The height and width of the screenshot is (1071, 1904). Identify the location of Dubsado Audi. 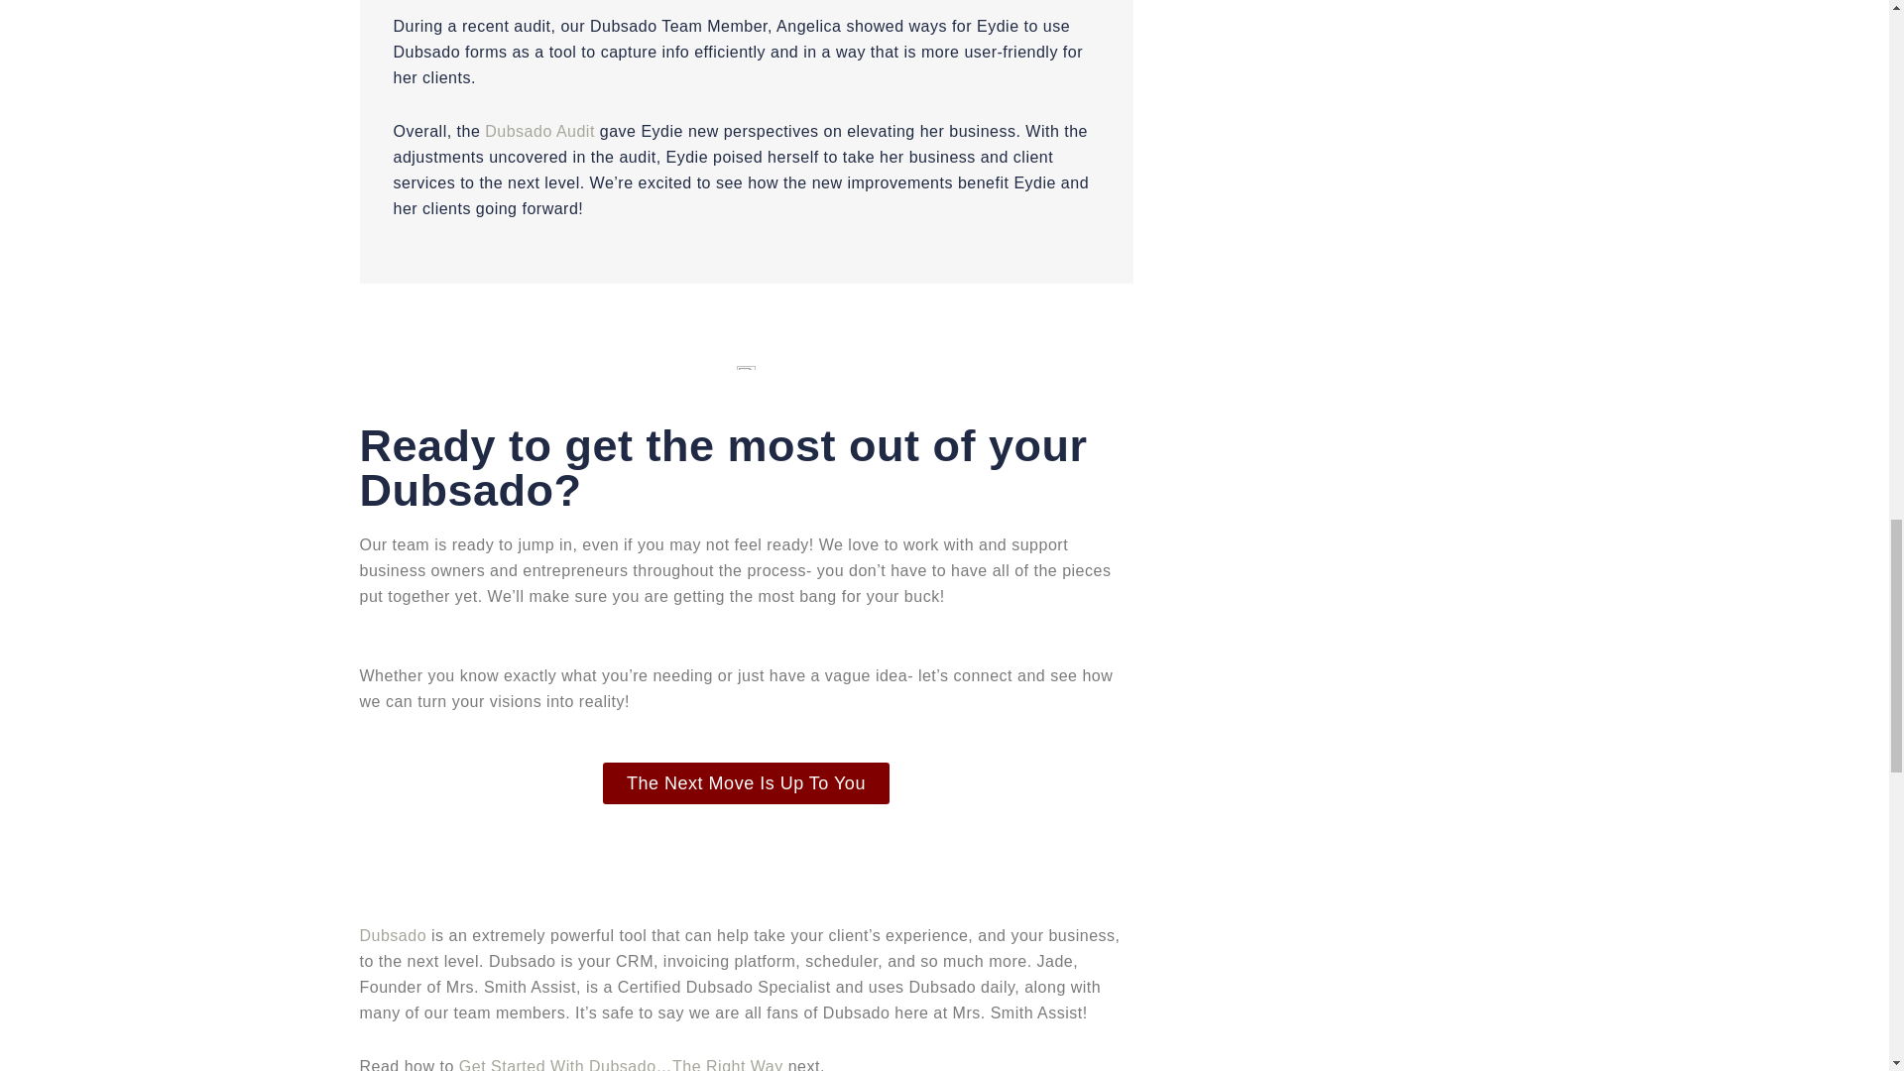
(537, 131).